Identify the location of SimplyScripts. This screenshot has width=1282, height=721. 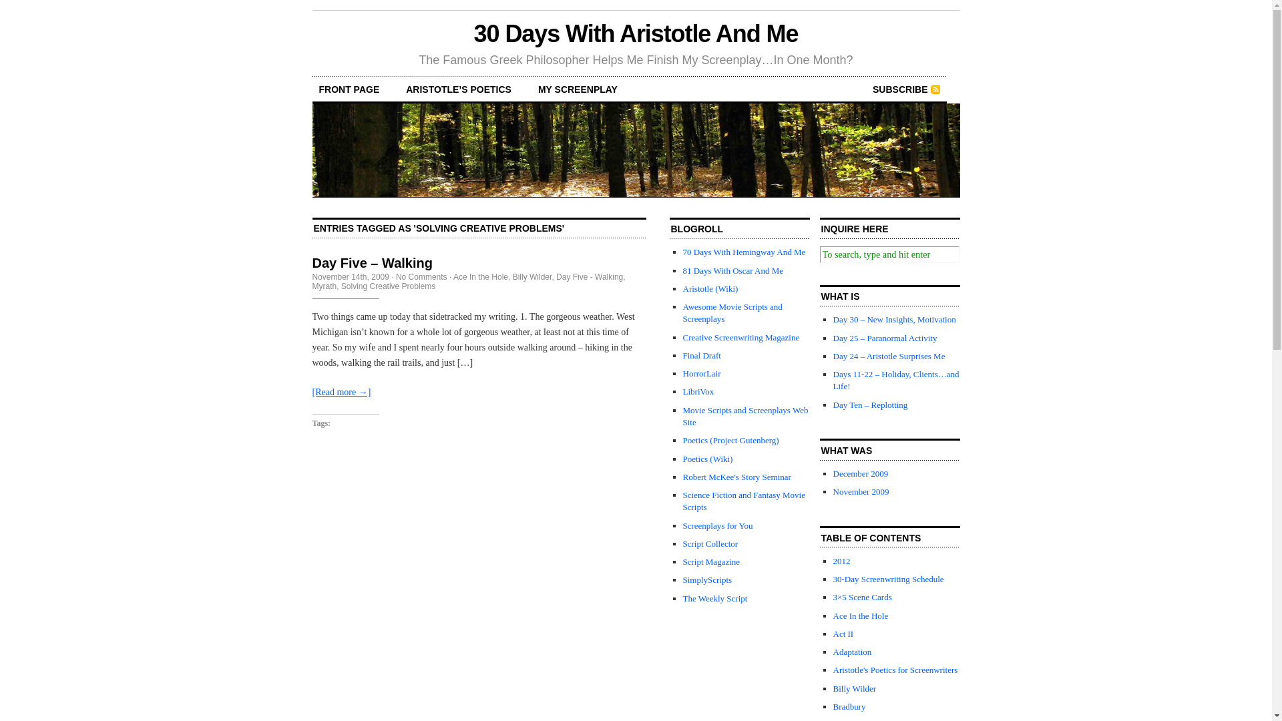
(707, 579).